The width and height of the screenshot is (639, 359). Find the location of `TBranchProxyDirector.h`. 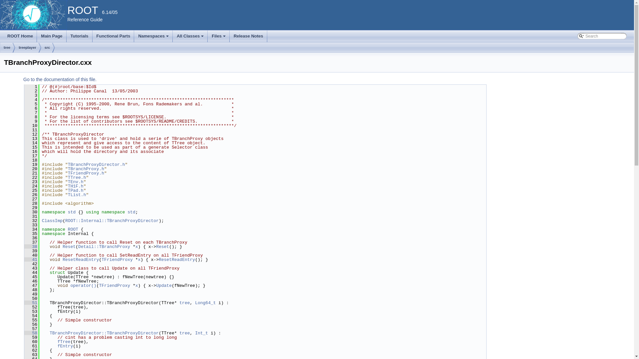

TBranchProxyDirector.h is located at coordinates (97, 165).